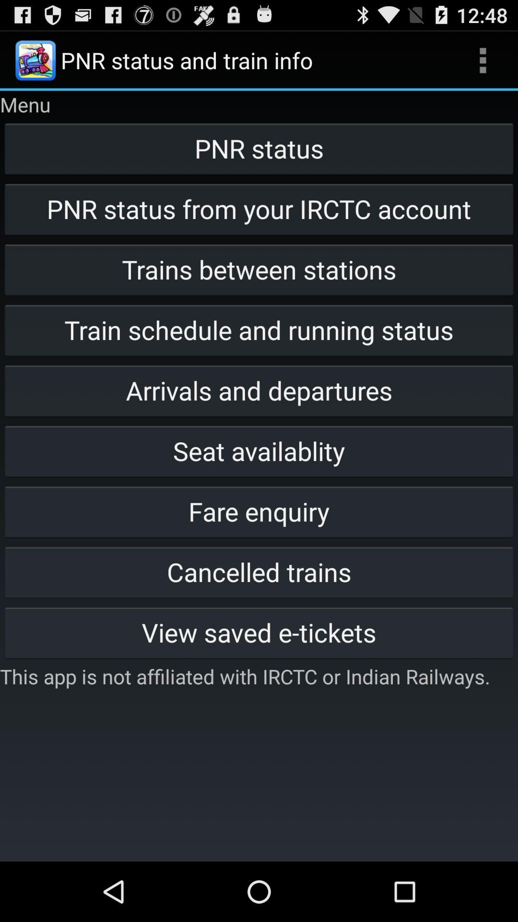 The height and width of the screenshot is (922, 518). I want to click on tap the button below train schedule and icon, so click(259, 390).